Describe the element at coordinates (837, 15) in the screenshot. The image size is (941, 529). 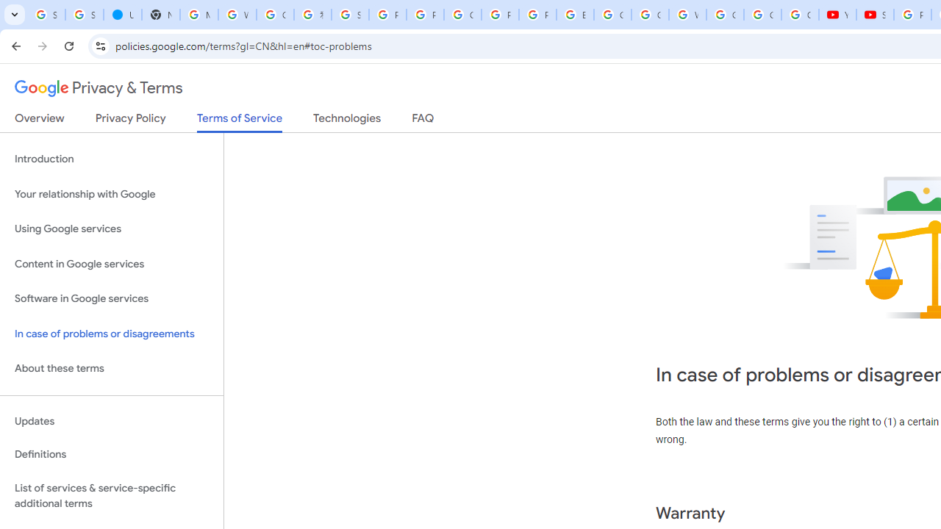
I see `YouTube` at that location.